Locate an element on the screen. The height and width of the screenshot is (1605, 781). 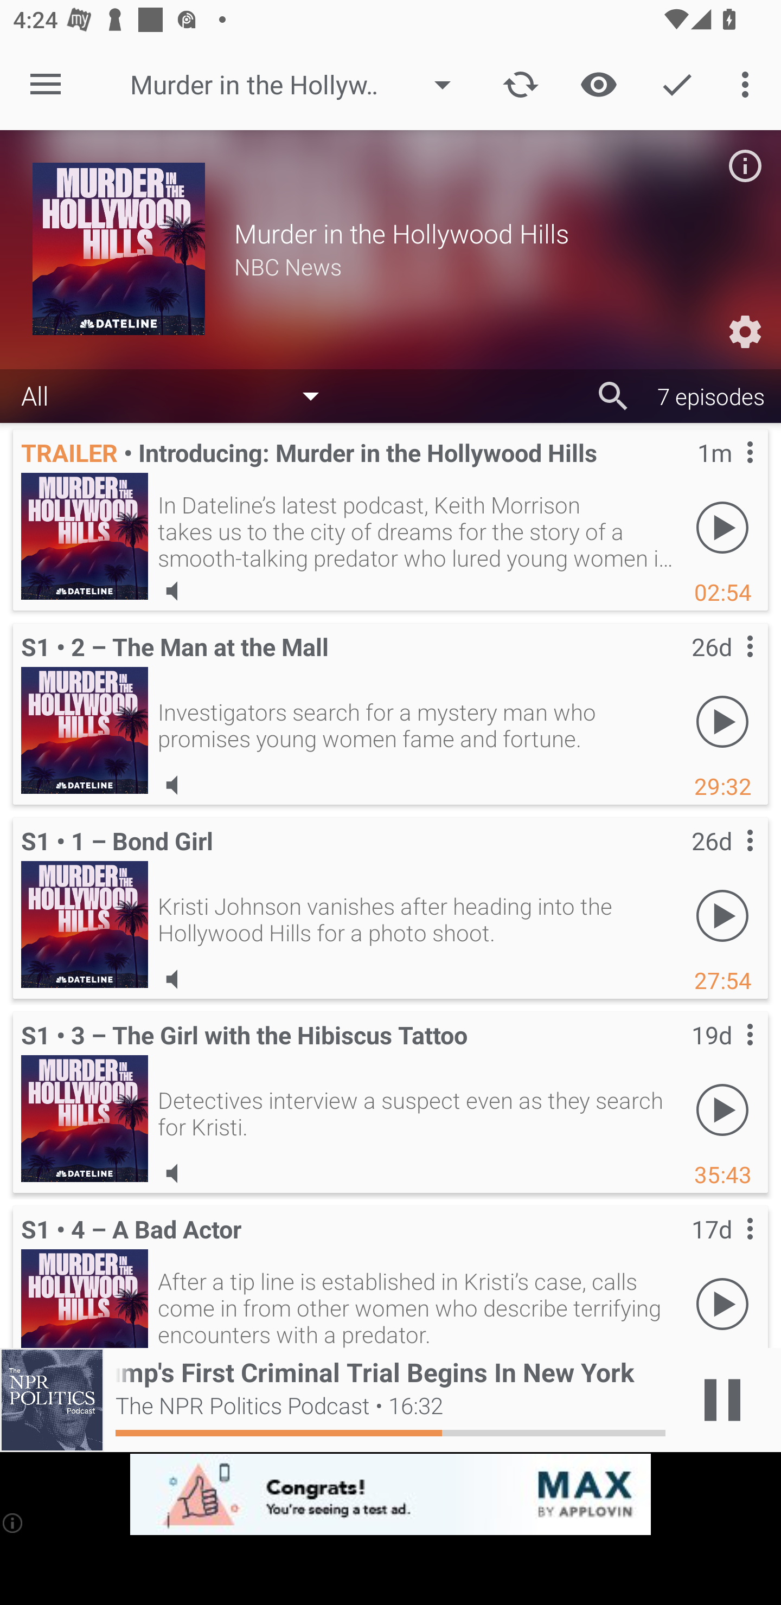
Search is located at coordinates (613, 395).